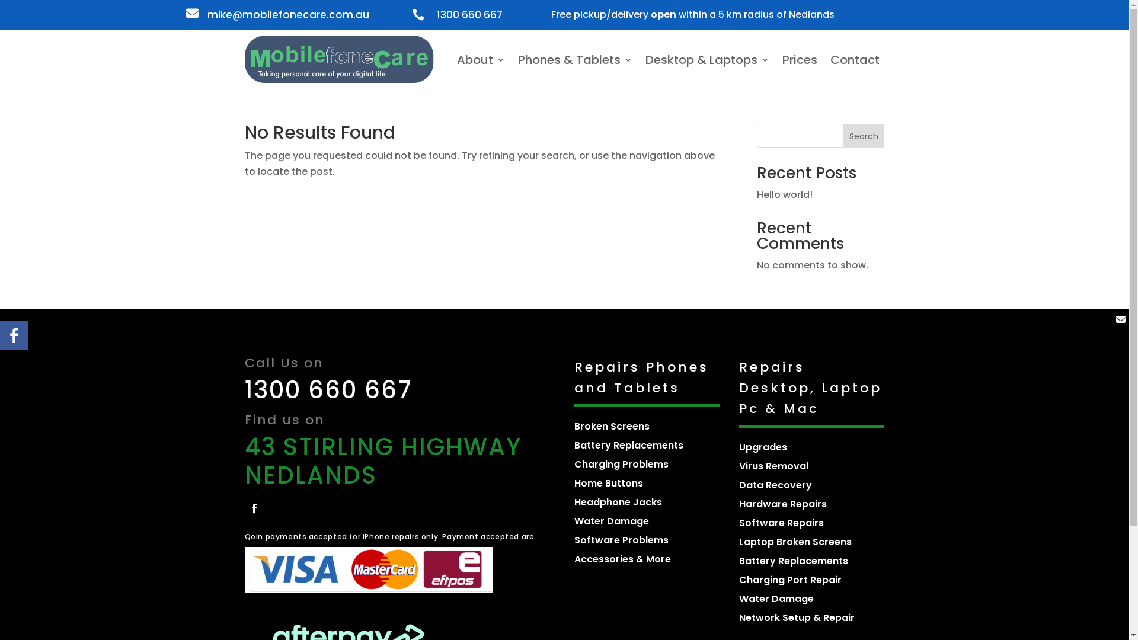  Describe the element at coordinates (785, 194) in the screenshot. I see `Hello world!` at that location.